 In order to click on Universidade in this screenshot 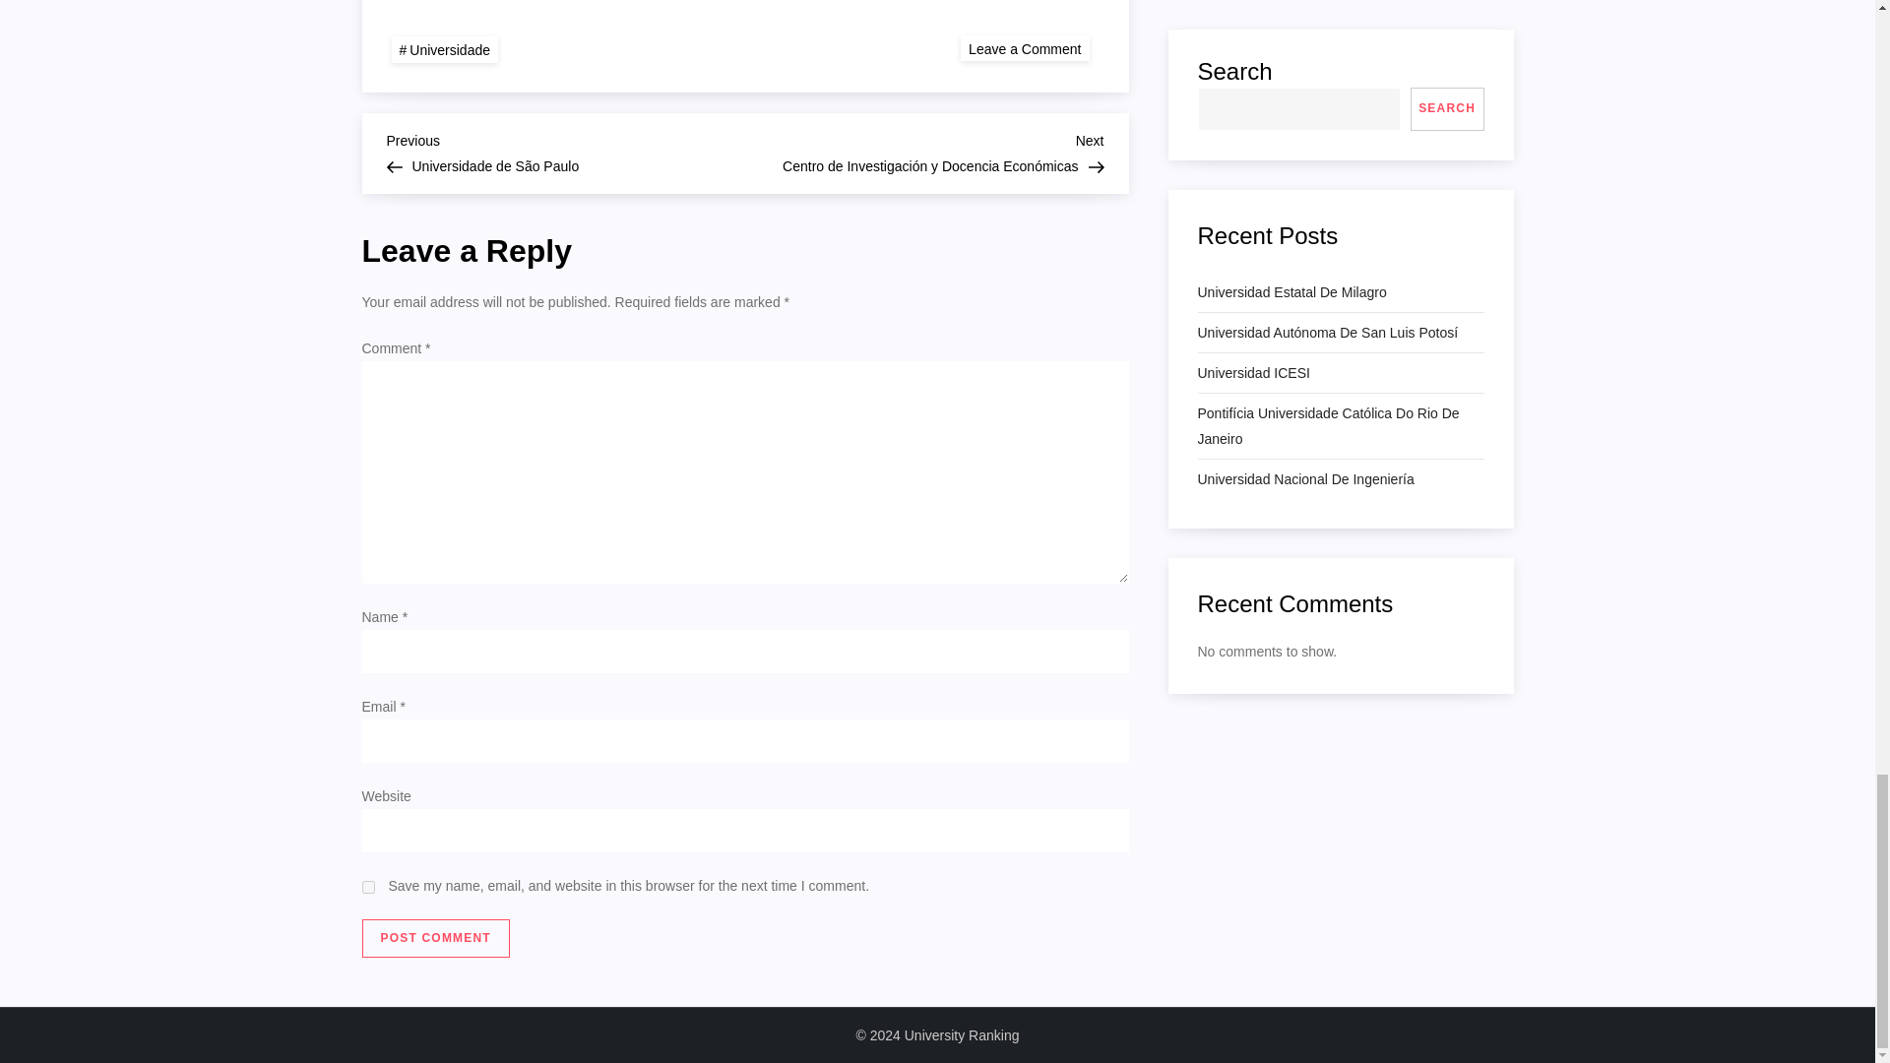, I will do `click(445, 49)`.